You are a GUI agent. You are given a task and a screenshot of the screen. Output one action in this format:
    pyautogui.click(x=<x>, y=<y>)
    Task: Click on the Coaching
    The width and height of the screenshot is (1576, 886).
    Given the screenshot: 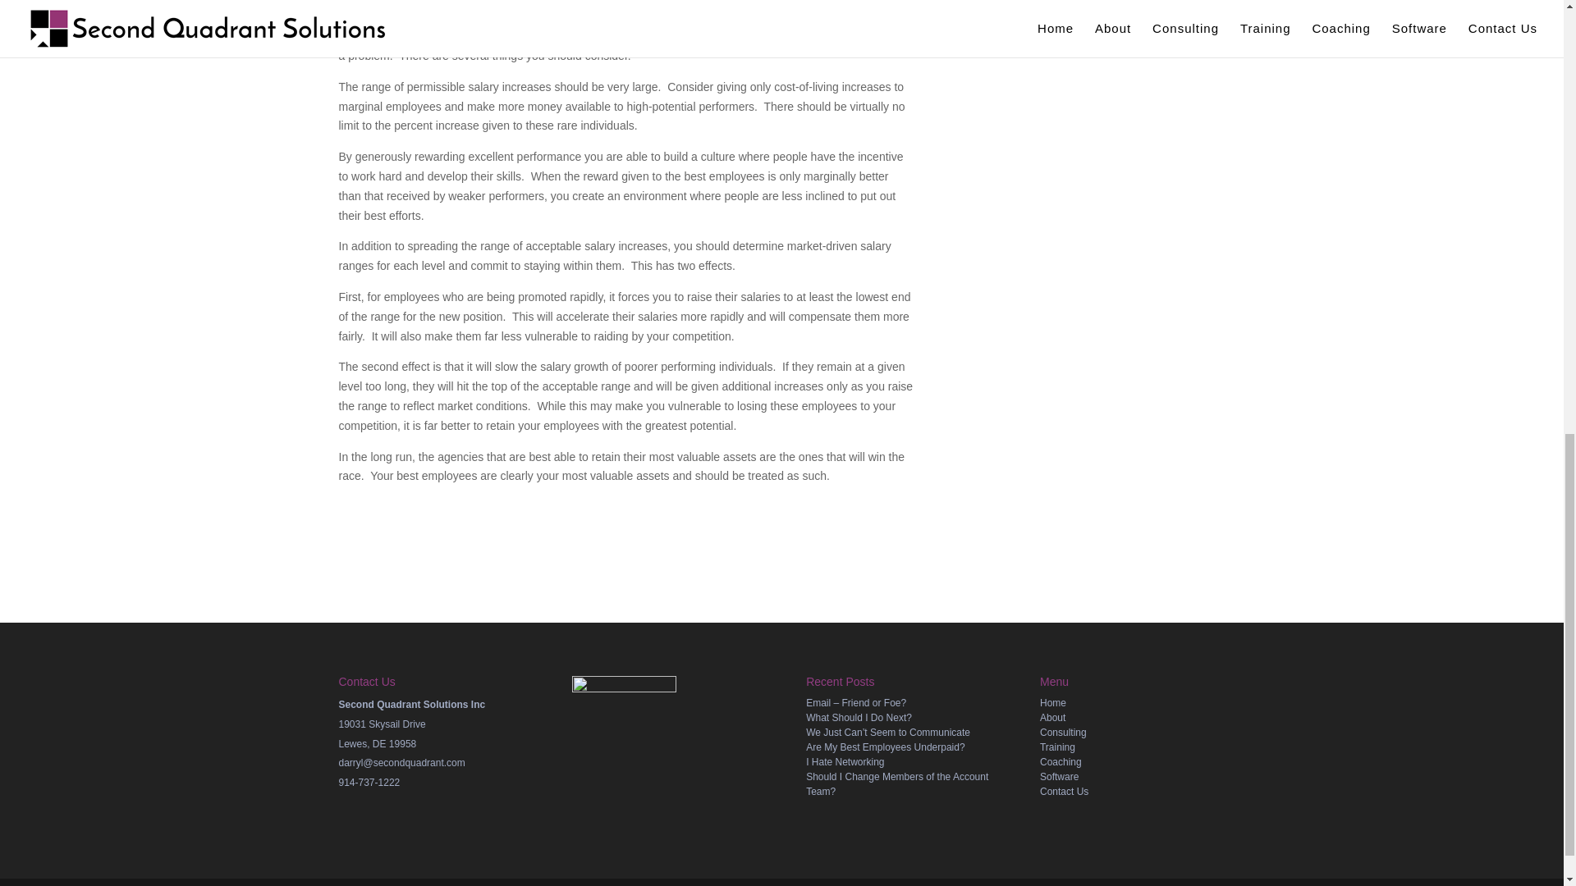 What is the action you would take?
    pyautogui.click(x=1061, y=762)
    